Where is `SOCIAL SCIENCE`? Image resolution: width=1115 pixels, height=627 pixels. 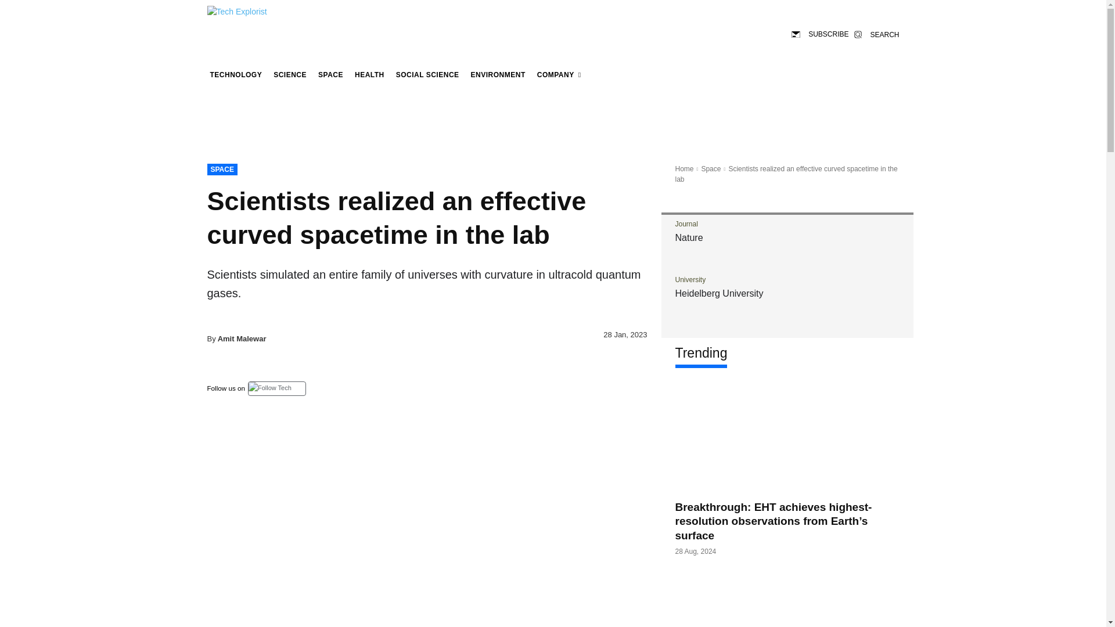
SOCIAL SCIENCE is located at coordinates (427, 74).